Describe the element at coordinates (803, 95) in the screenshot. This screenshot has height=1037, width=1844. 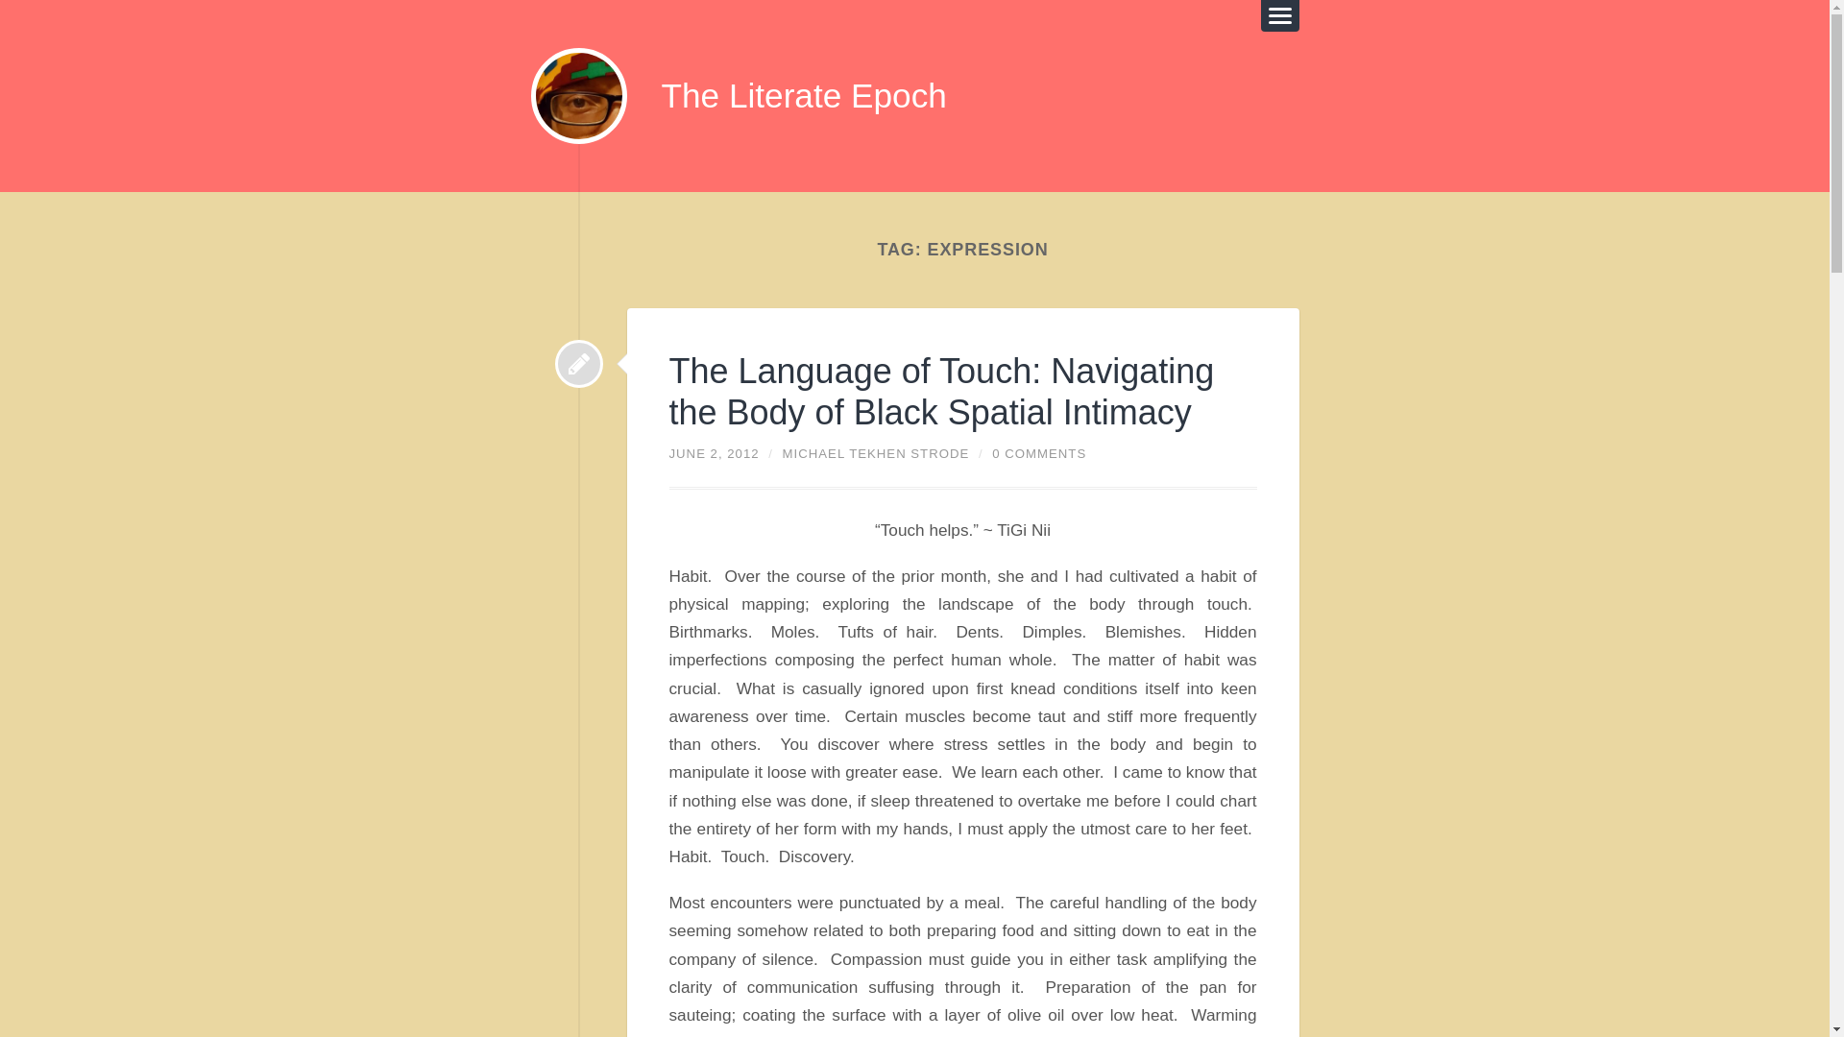
I see `The Literate Epoch` at that location.